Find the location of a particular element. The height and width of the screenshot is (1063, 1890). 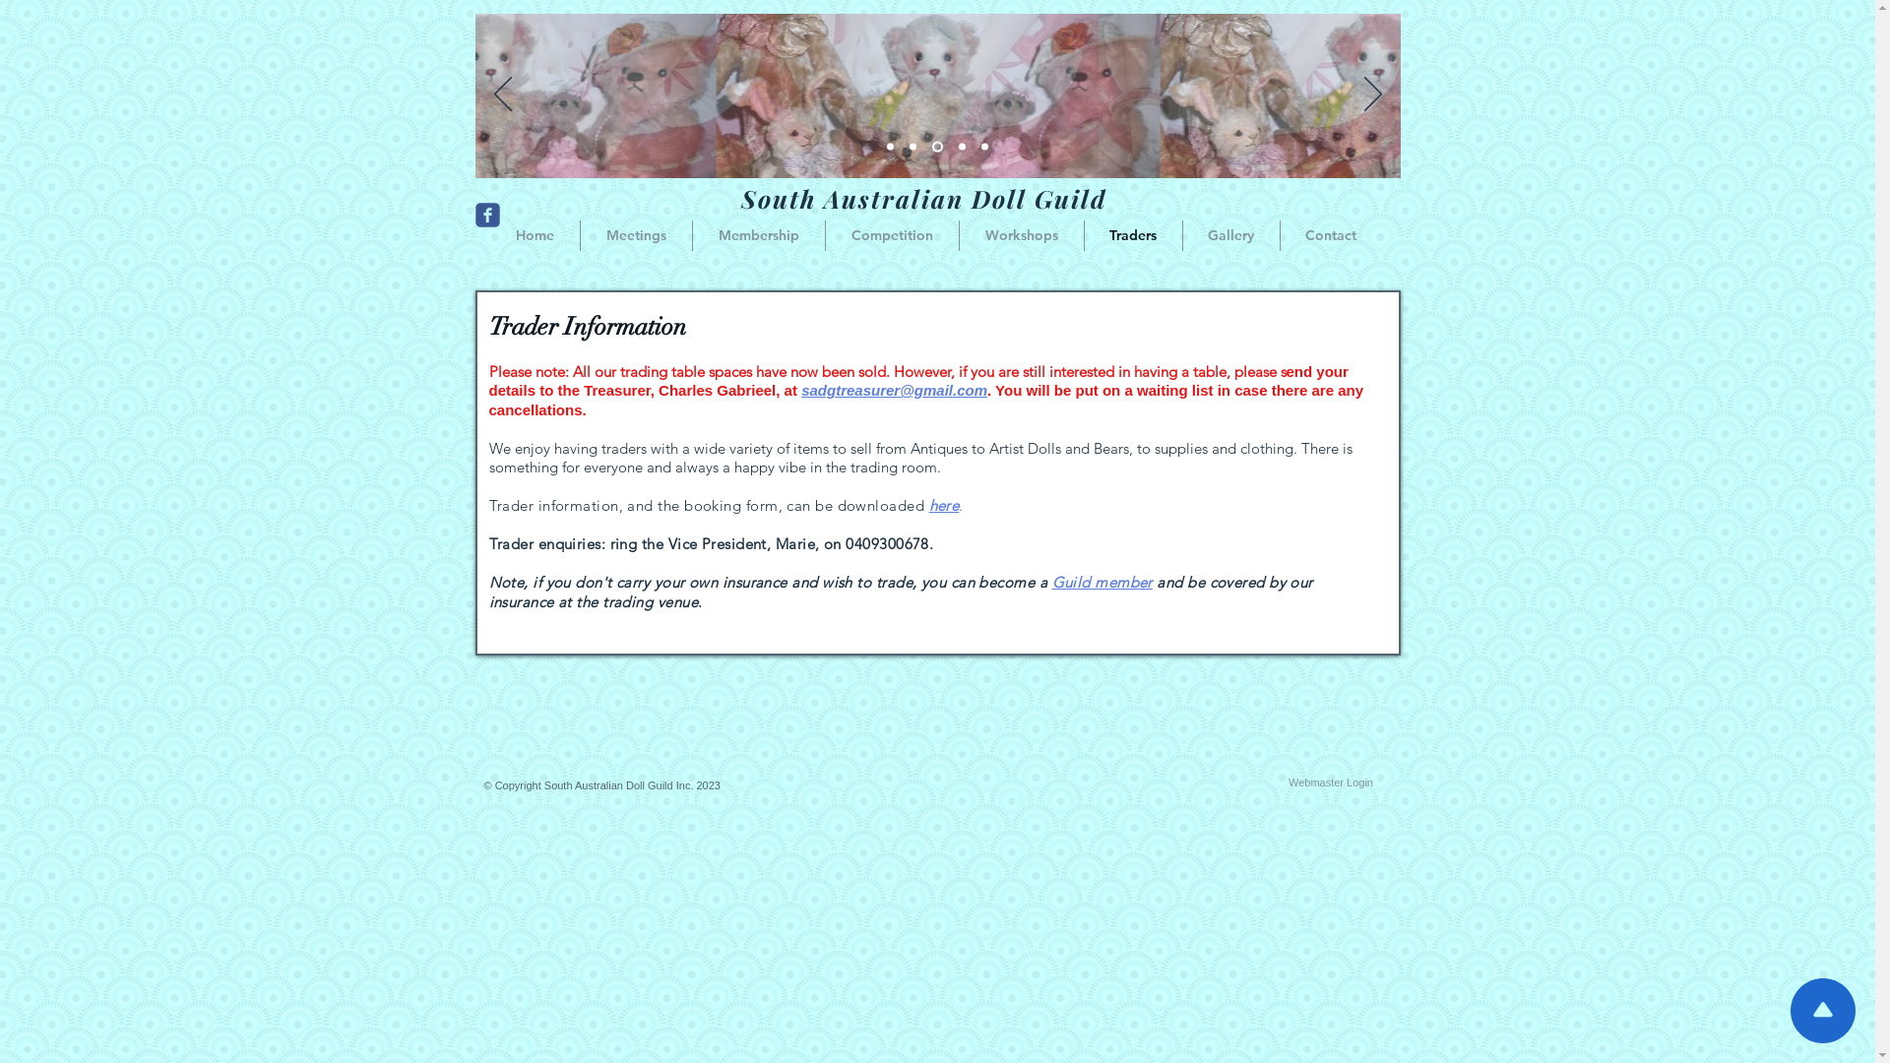

here is located at coordinates (945, 506).